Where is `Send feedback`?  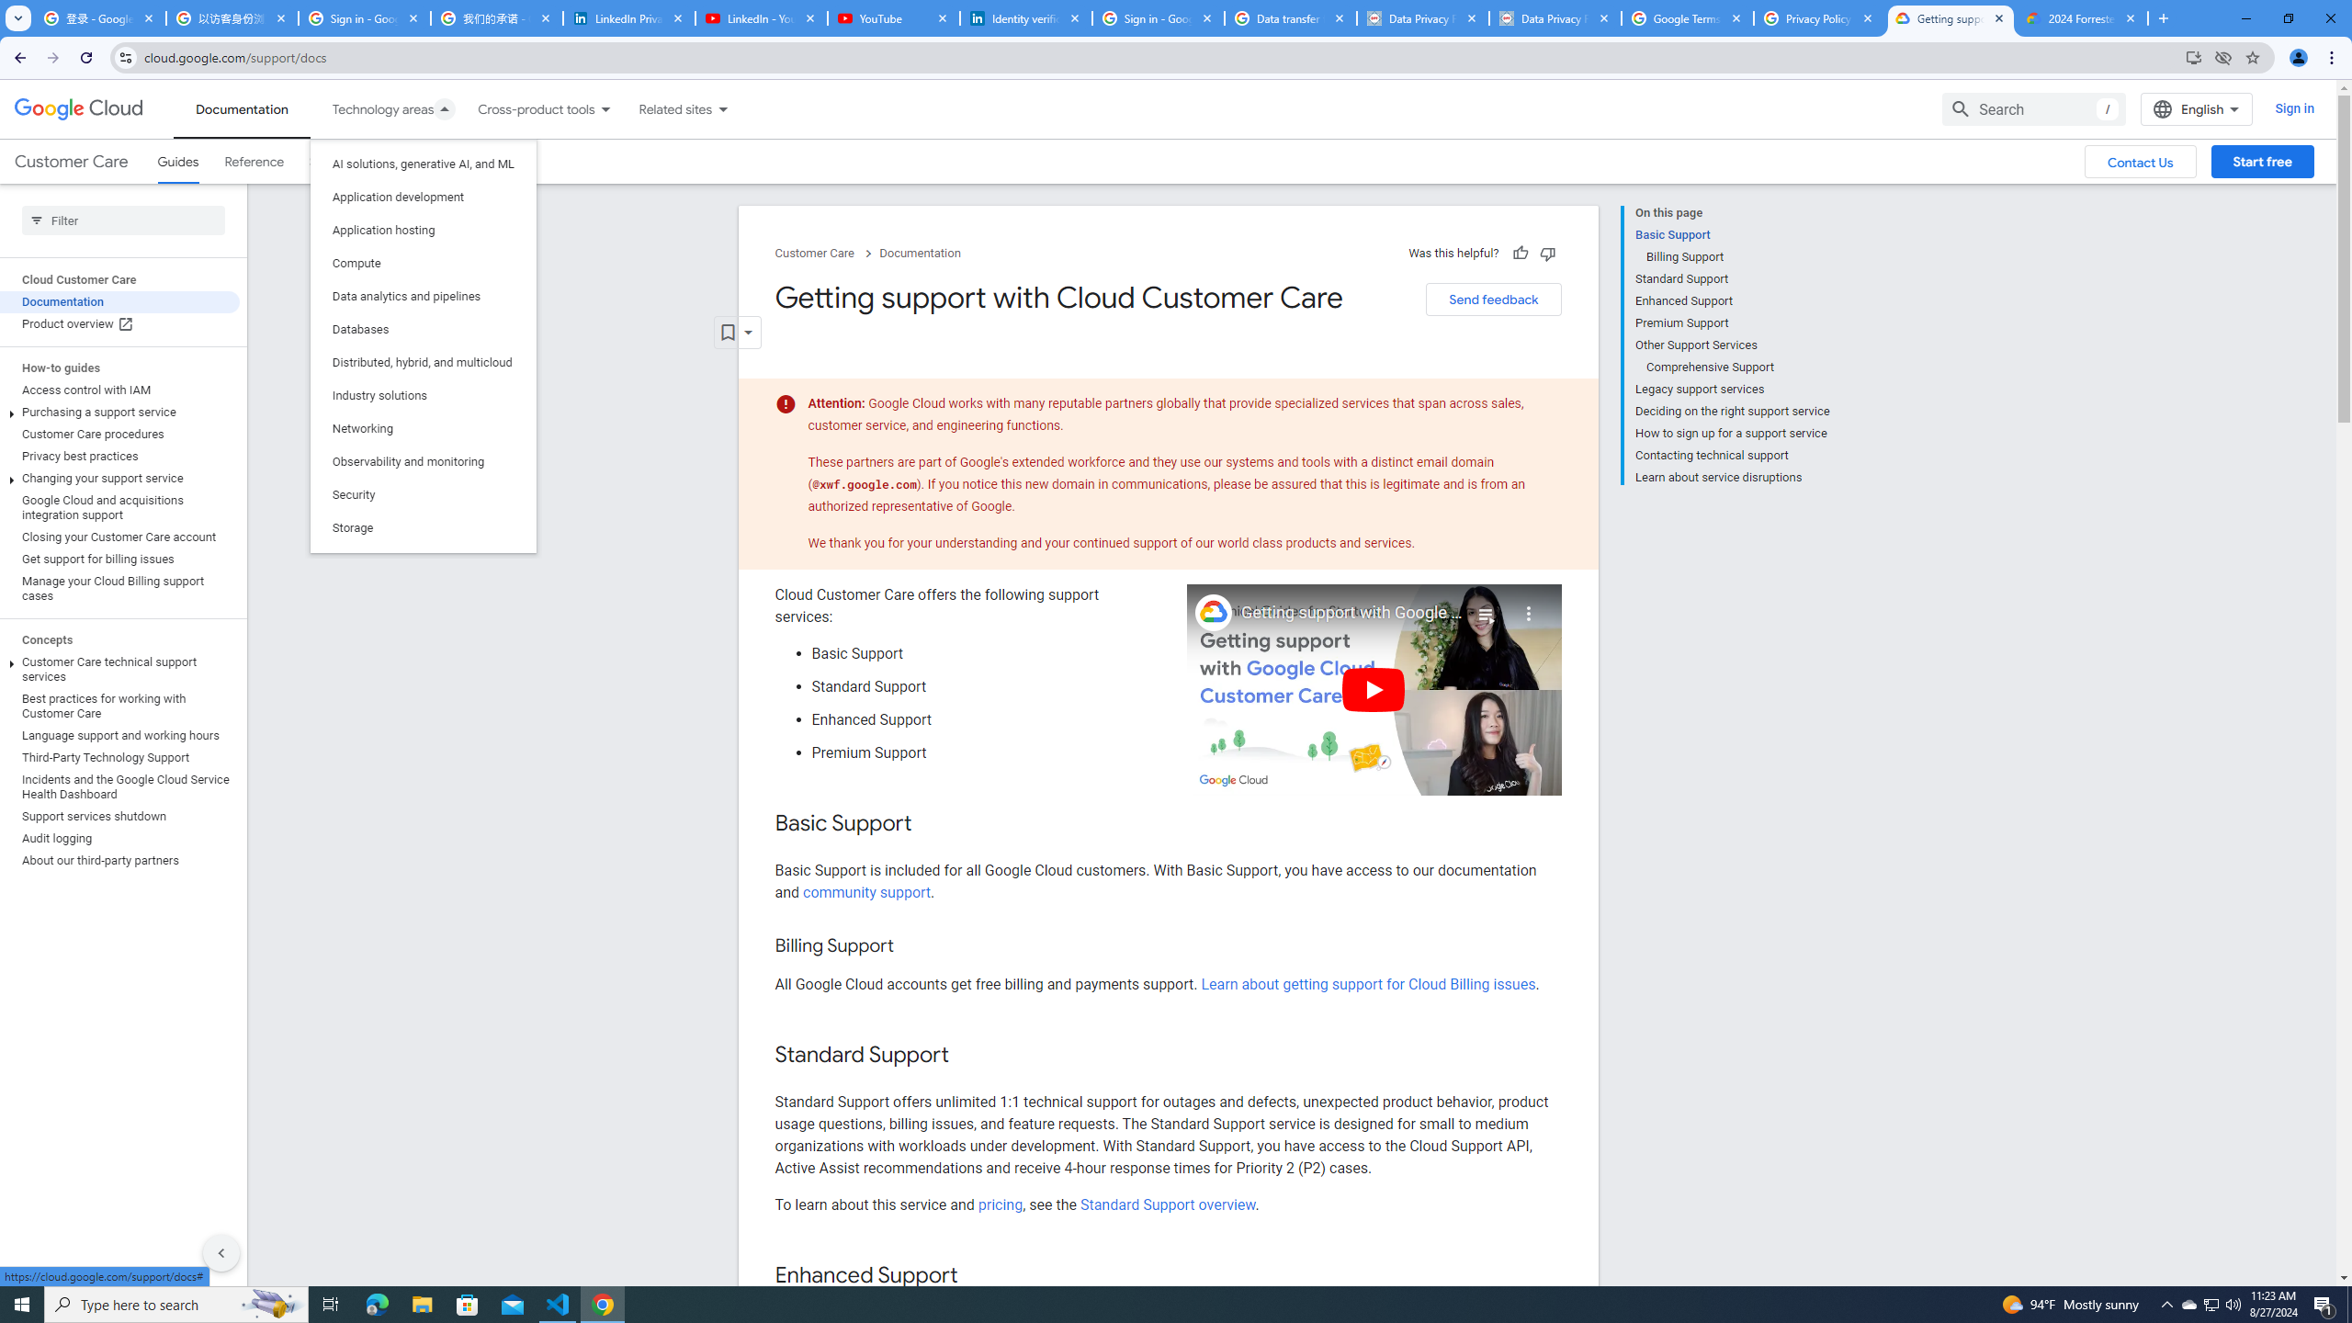 Send feedback is located at coordinates (1493, 300).